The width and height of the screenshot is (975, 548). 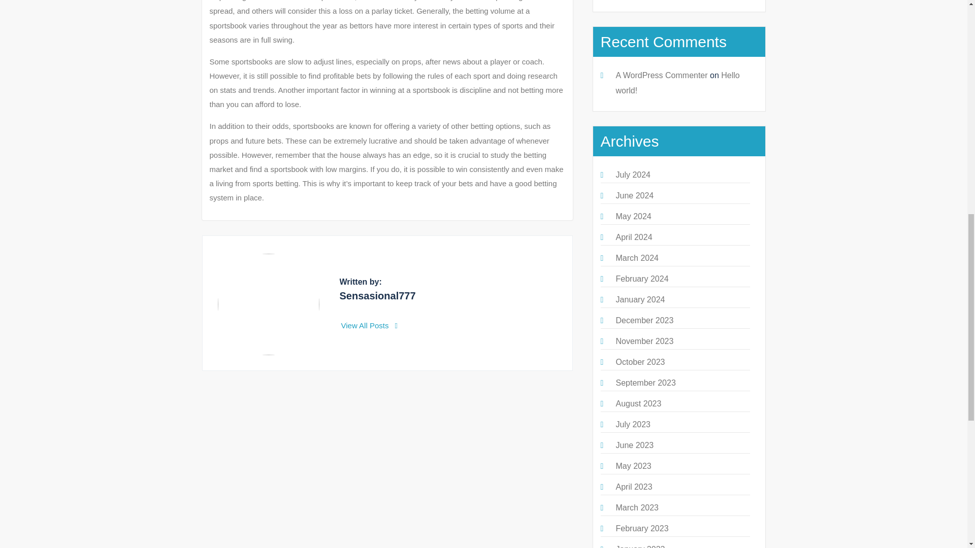 What do you see at coordinates (644, 321) in the screenshot?
I see `December 2023` at bounding box center [644, 321].